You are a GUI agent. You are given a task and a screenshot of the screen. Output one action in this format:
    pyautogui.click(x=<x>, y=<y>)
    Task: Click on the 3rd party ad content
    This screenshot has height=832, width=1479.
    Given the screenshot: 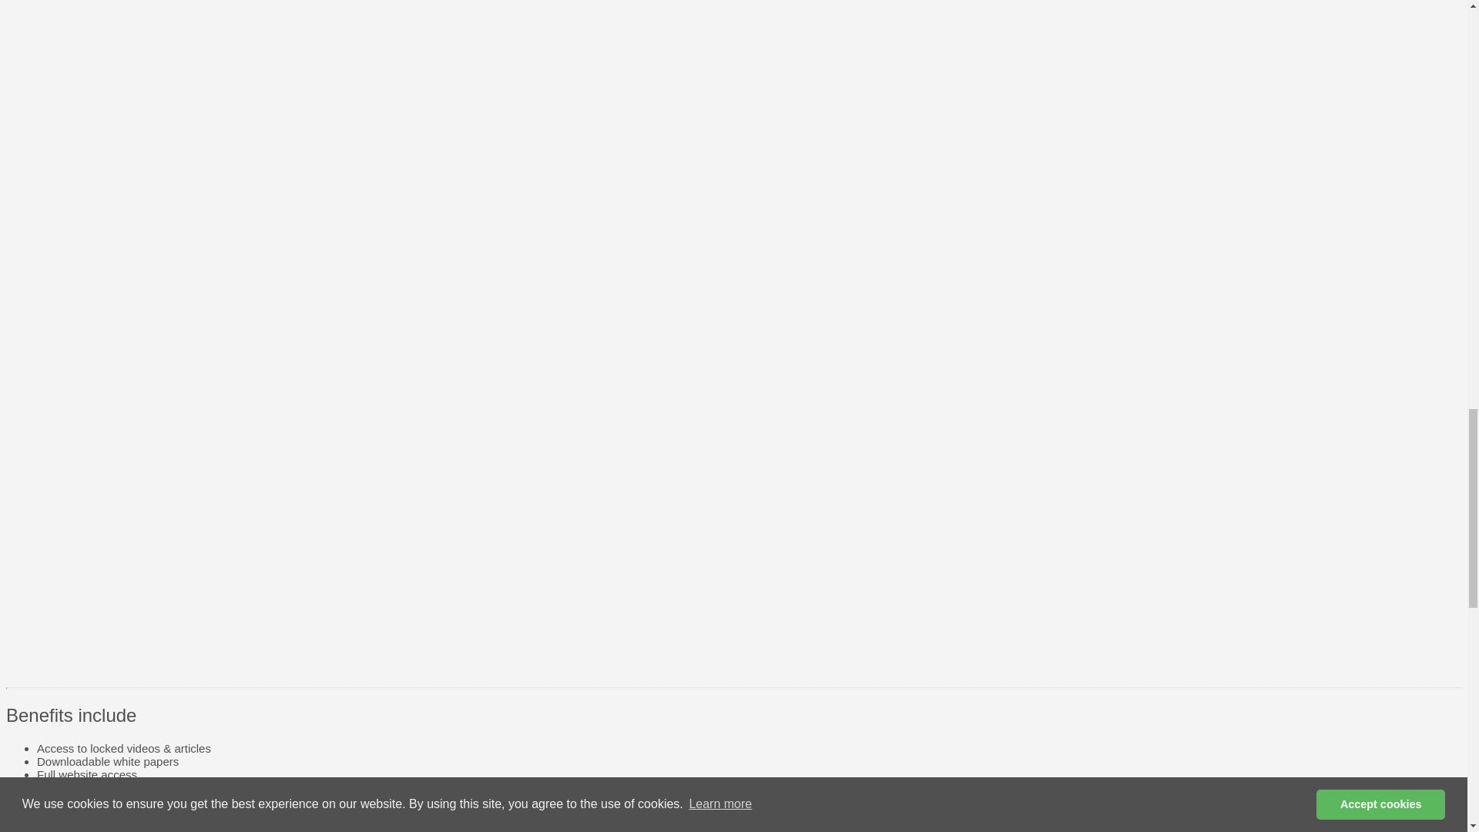 What is the action you would take?
    pyautogui.click(x=786, y=151)
    